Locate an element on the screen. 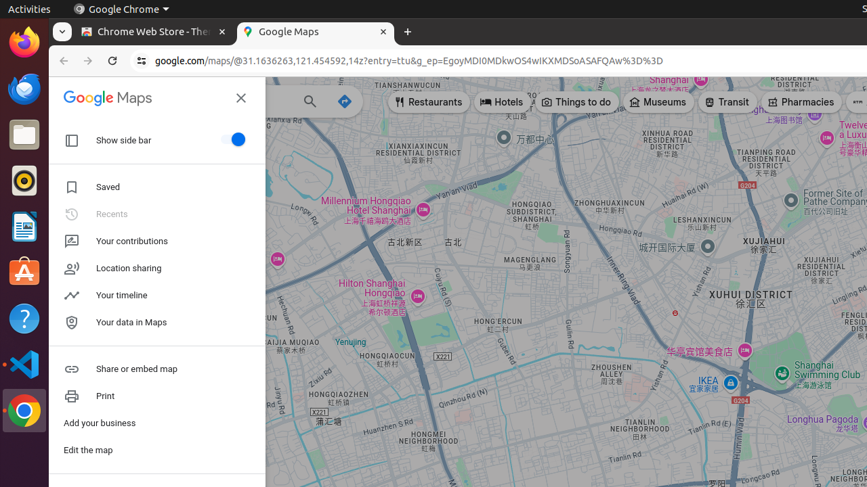  Location sharing is located at coordinates (157, 269).